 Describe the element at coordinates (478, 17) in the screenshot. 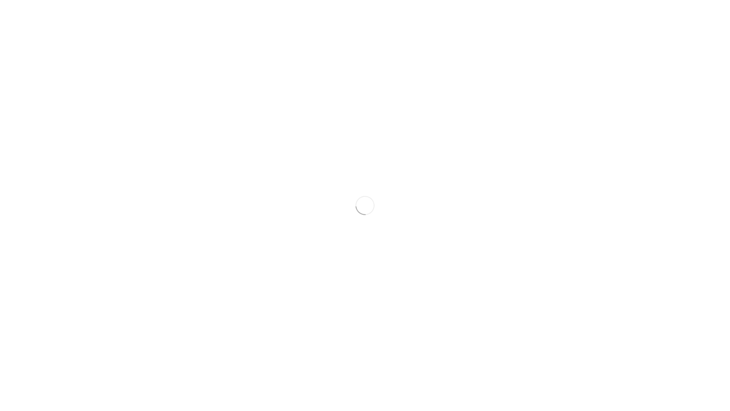

I see `Home` at that location.